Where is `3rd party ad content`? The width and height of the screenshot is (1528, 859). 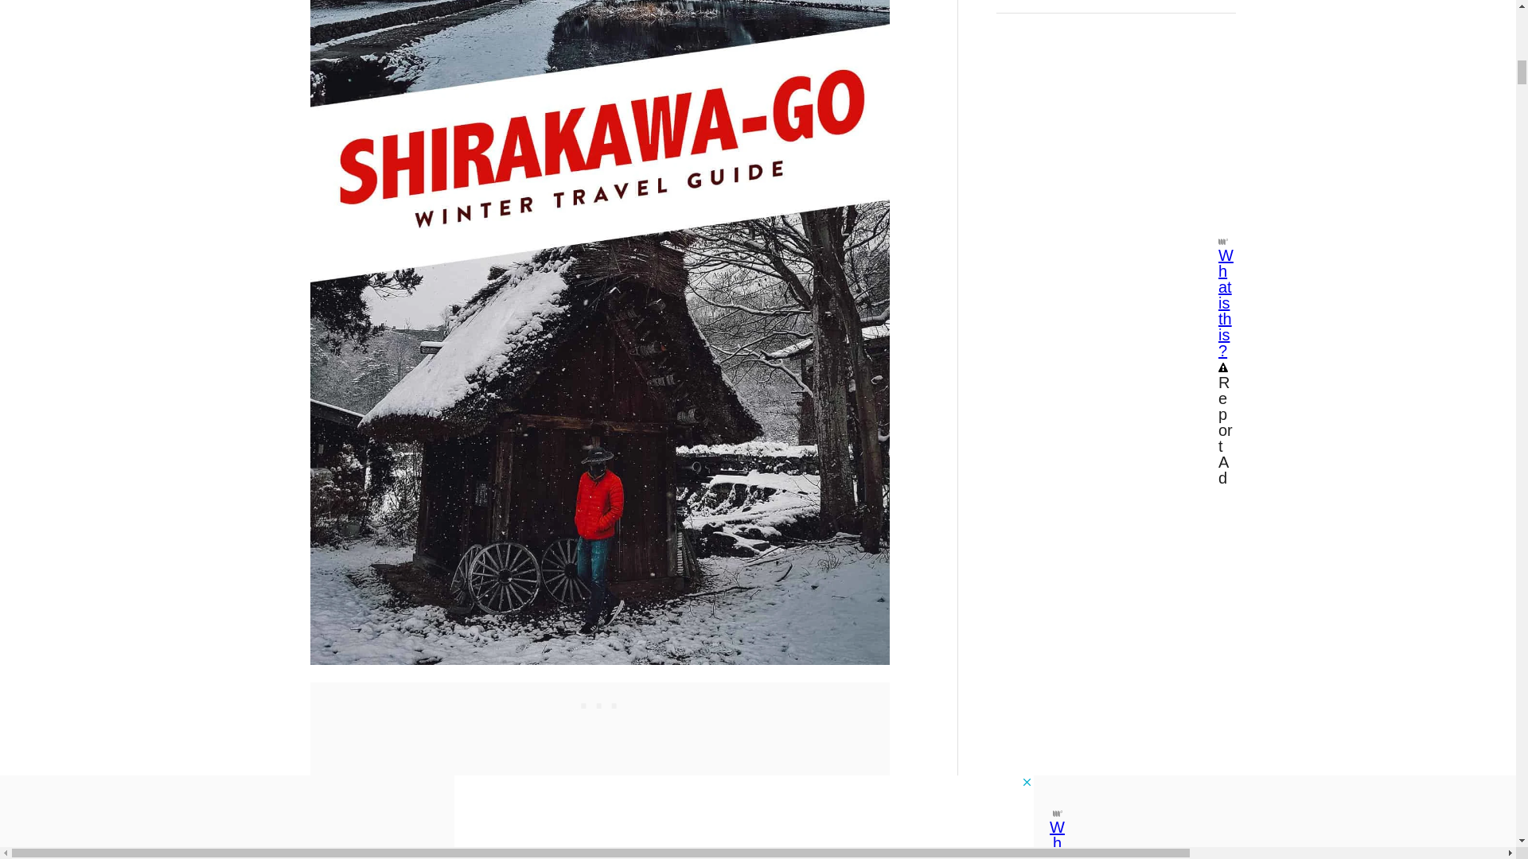
3rd party ad content is located at coordinates (599, 702).